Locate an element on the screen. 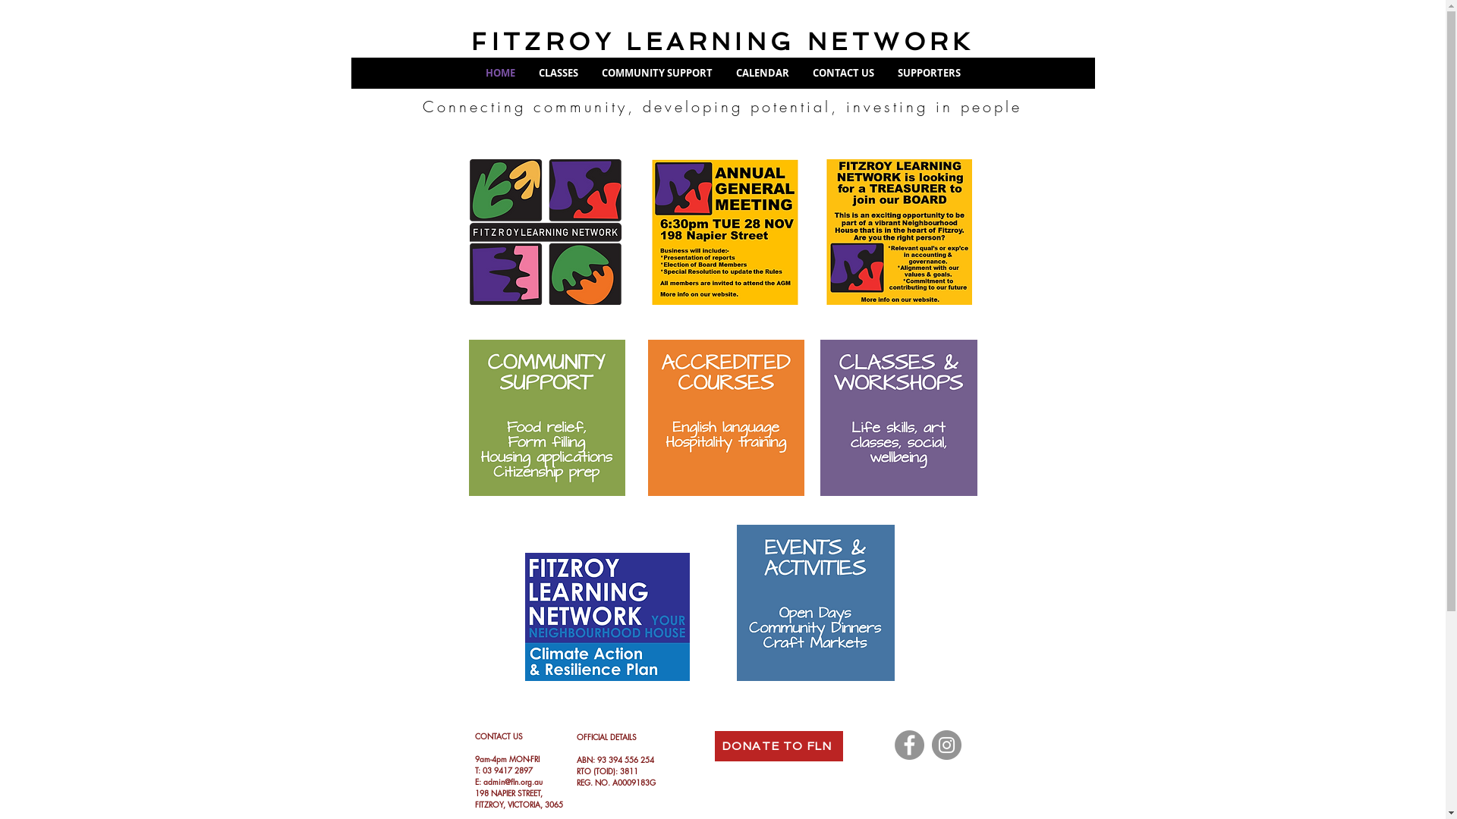 This screenshot has width=1457, height=819. COMMUNITY SUPPORT is located at coordinates (657, 73).